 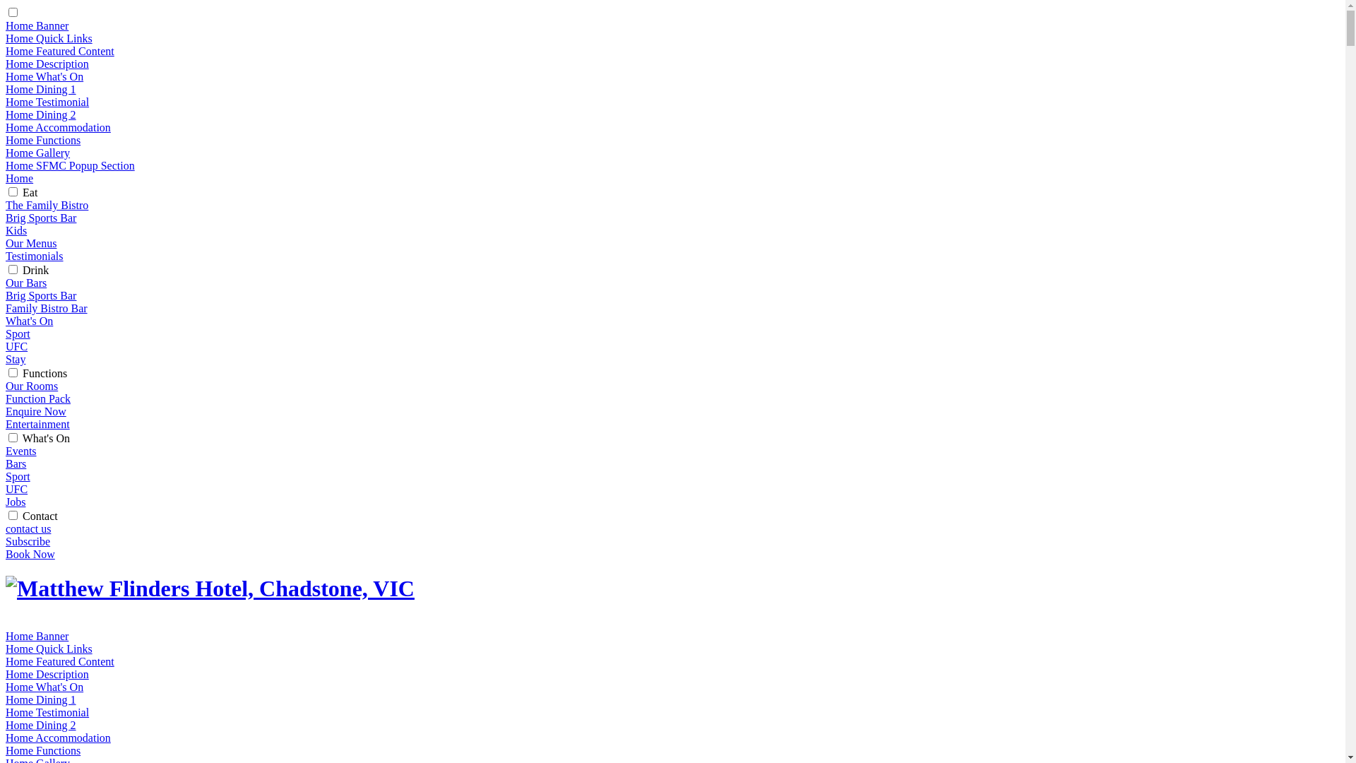 What do you see at coordinates (20, 178) in the screenshot?
I see `Home` at bounding box center [20, 178].